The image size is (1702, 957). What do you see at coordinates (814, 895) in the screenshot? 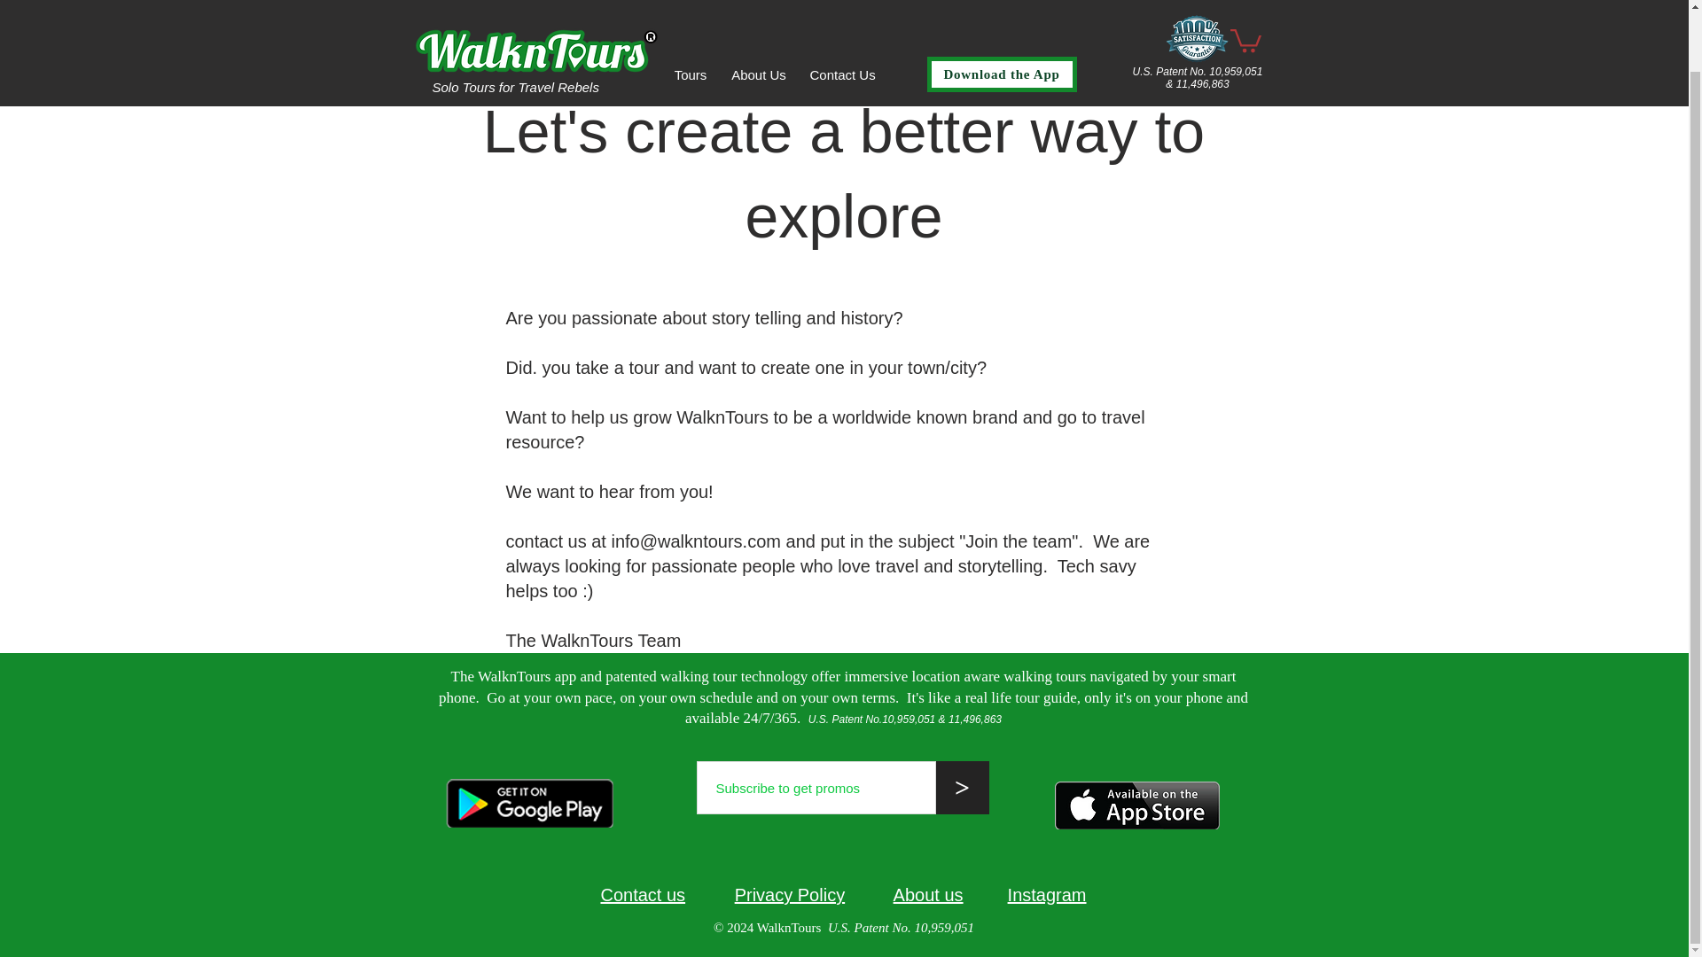
I see `Privacy Policy          ` at bounding box center [814, 895].